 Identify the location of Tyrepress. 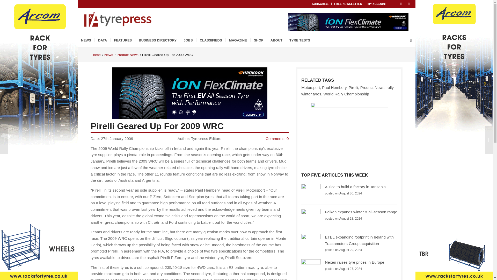
(96, 55).